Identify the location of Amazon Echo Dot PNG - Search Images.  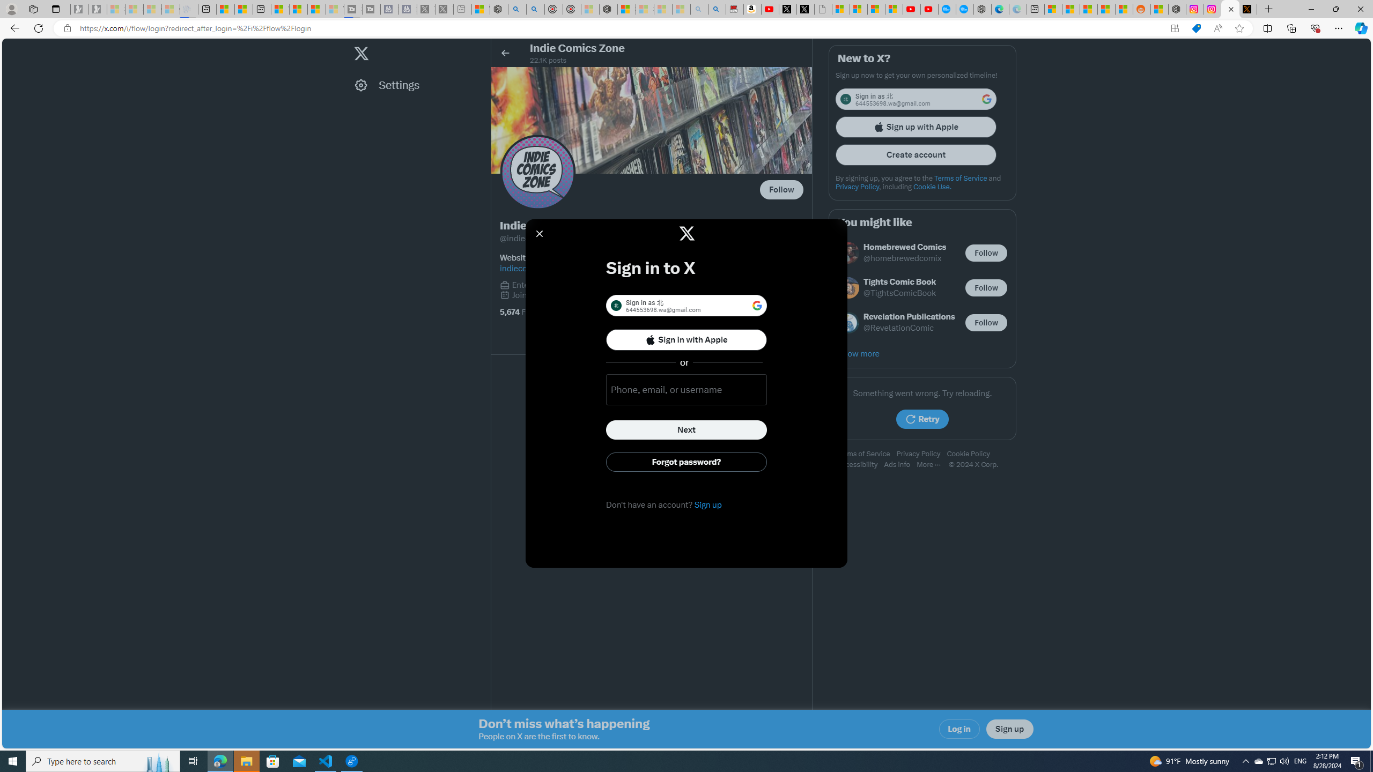
(717, 9).